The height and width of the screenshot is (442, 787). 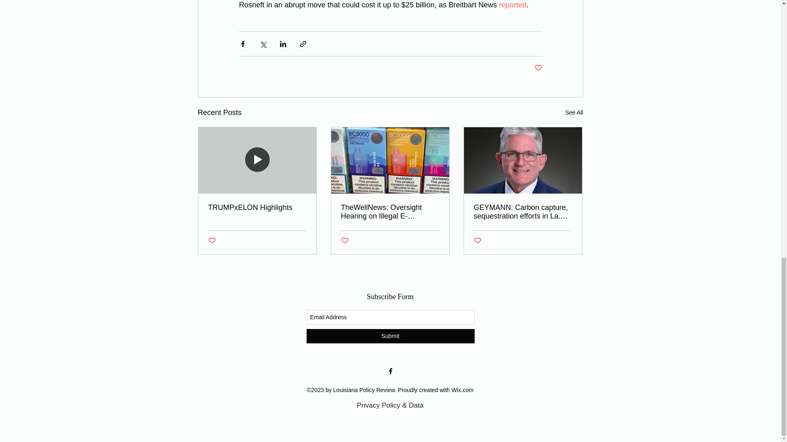 I want to click on reported, so click(x=512, y=5).